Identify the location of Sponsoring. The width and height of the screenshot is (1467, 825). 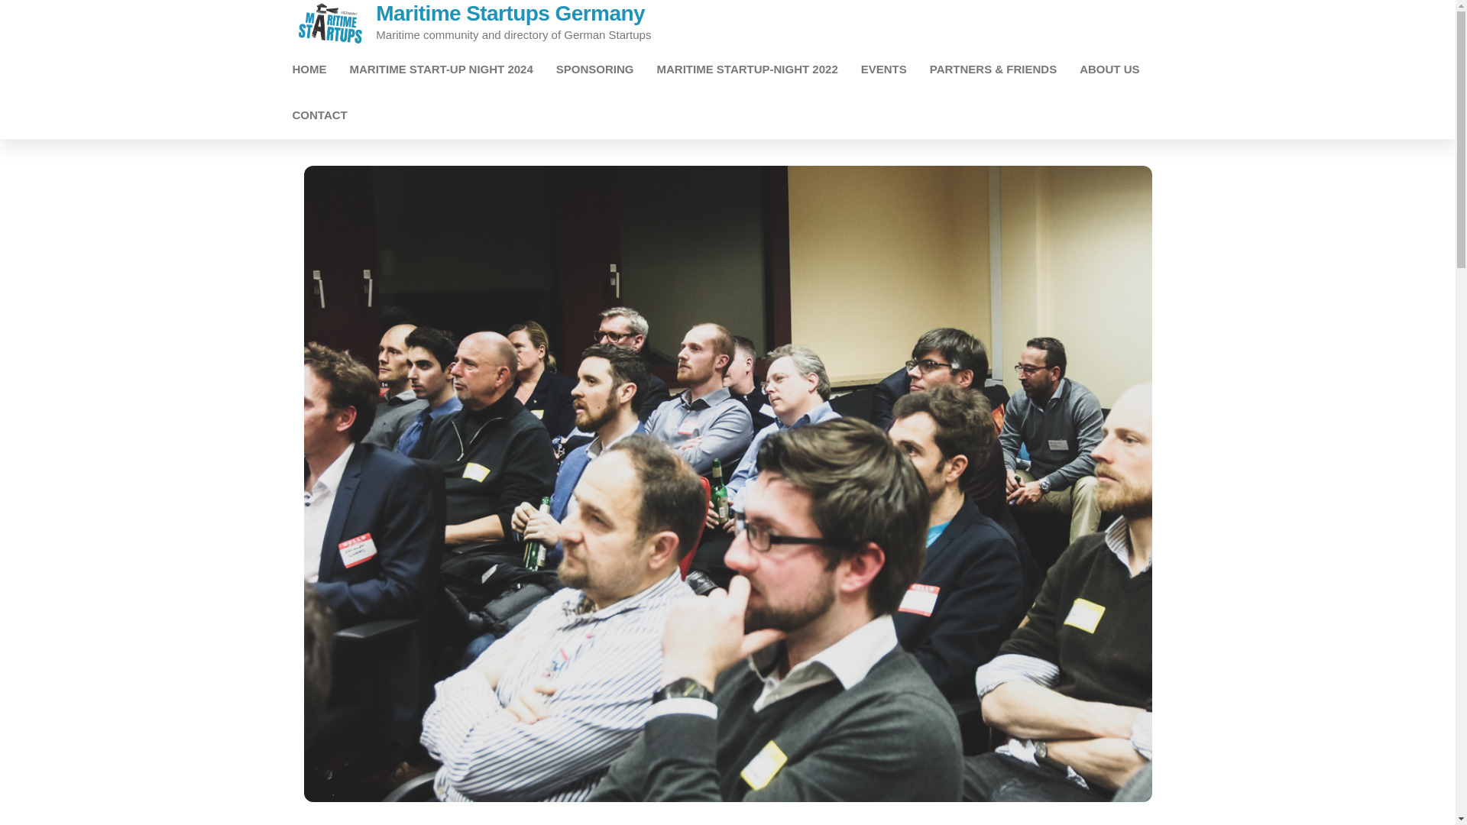
(594, 69).